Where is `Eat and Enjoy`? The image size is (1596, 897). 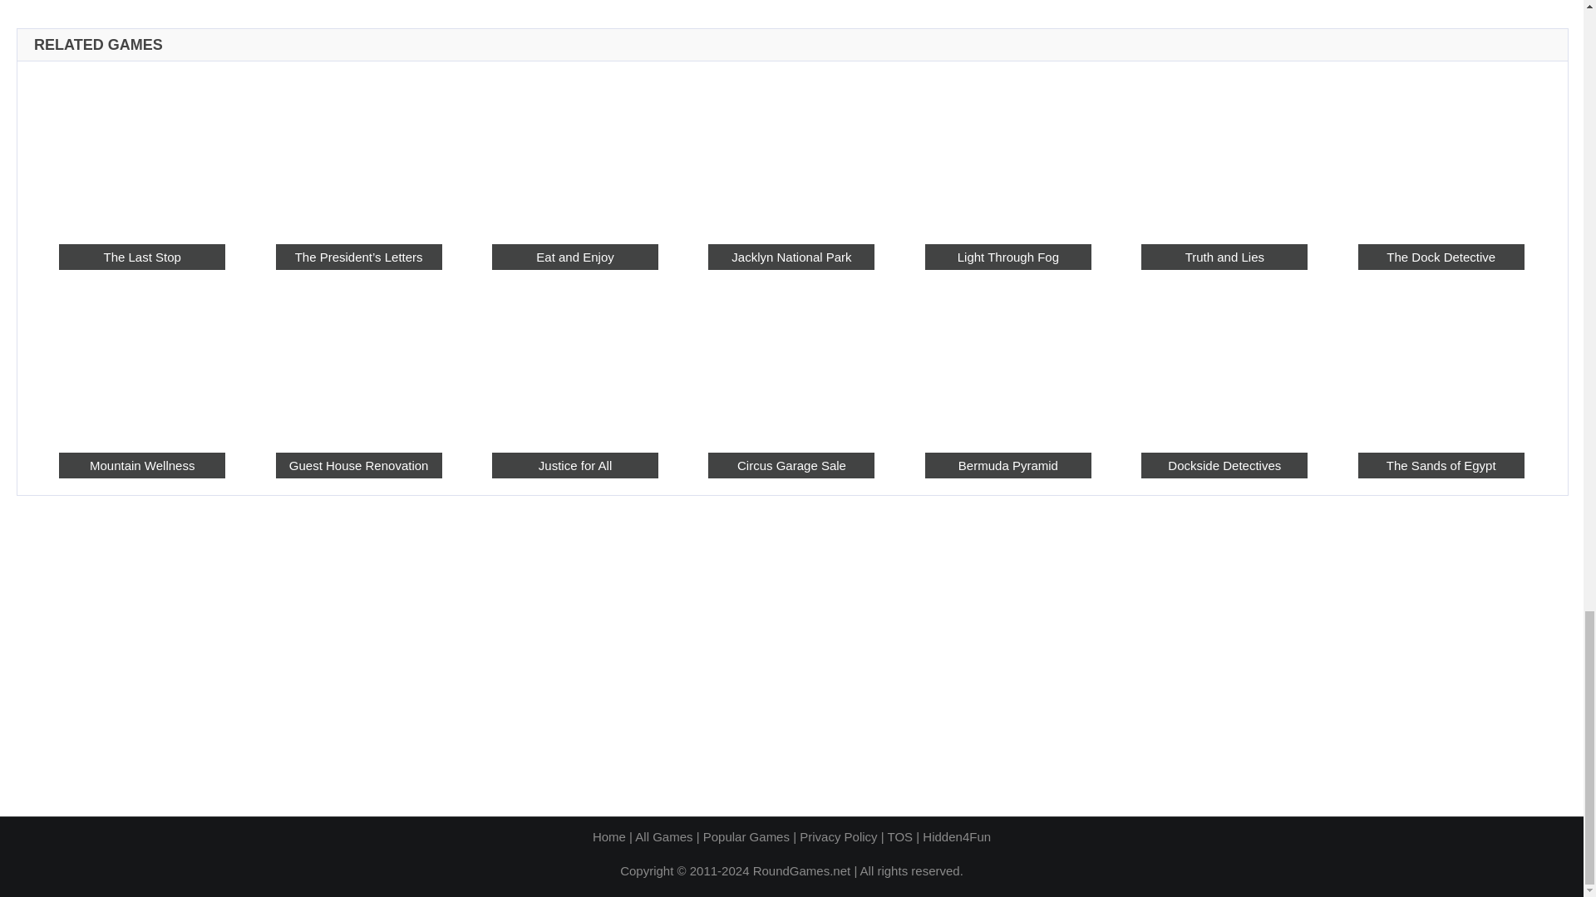
Eat and Enjoy is located at coordinates (574, 152).